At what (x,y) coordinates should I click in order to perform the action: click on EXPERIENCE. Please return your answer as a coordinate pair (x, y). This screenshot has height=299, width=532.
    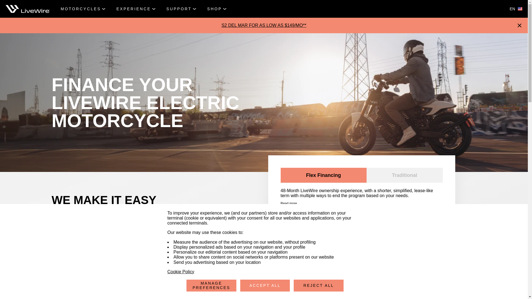
    Looking at the image, I should click on (136, 9).